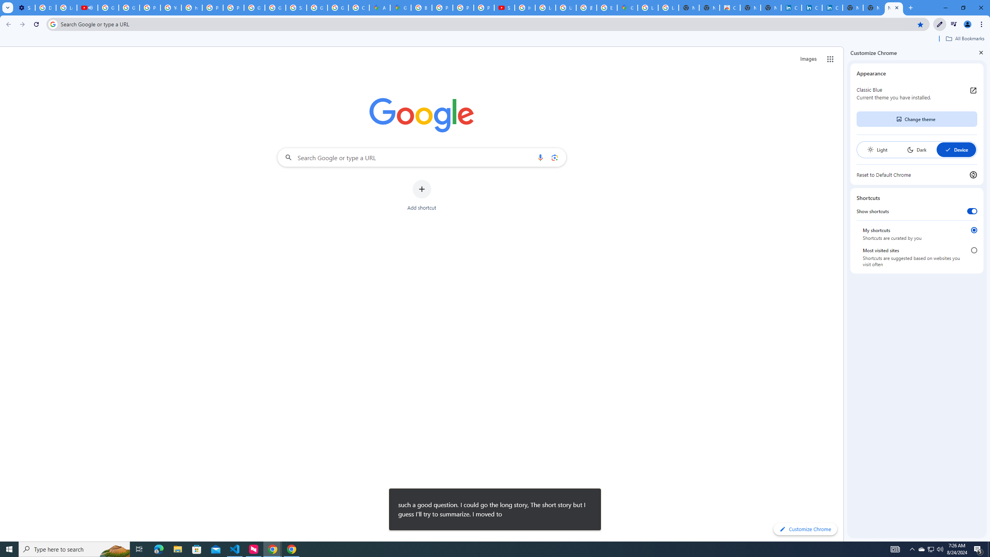  What do you see at coordinates (504, 8) in the screenshot?
I see `Subscriptions - YouTube` at bounding box center [504, 8].